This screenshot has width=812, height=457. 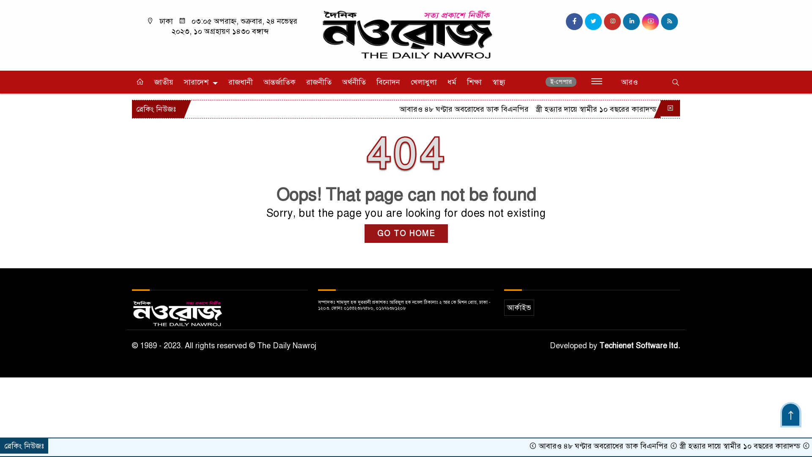 I want to click on Techienet Software ltd., so click(x=639, y=346).